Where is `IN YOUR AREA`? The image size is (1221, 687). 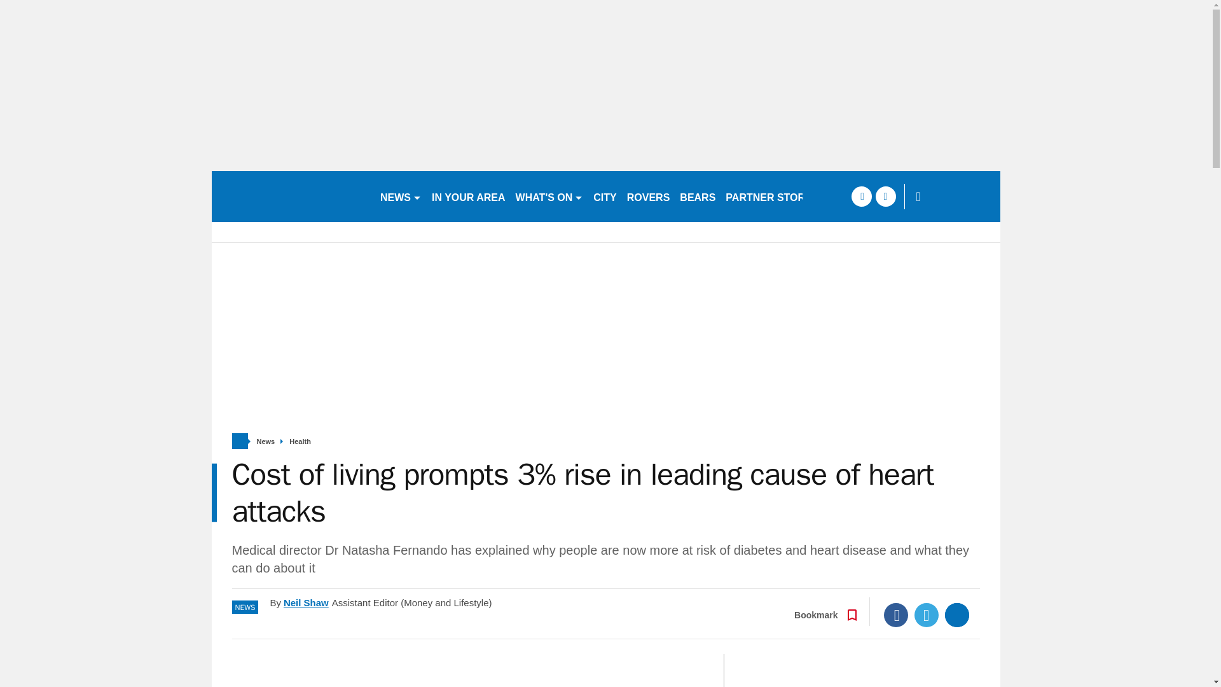
IN YOUR AREA is located at coordinates (468, 196).